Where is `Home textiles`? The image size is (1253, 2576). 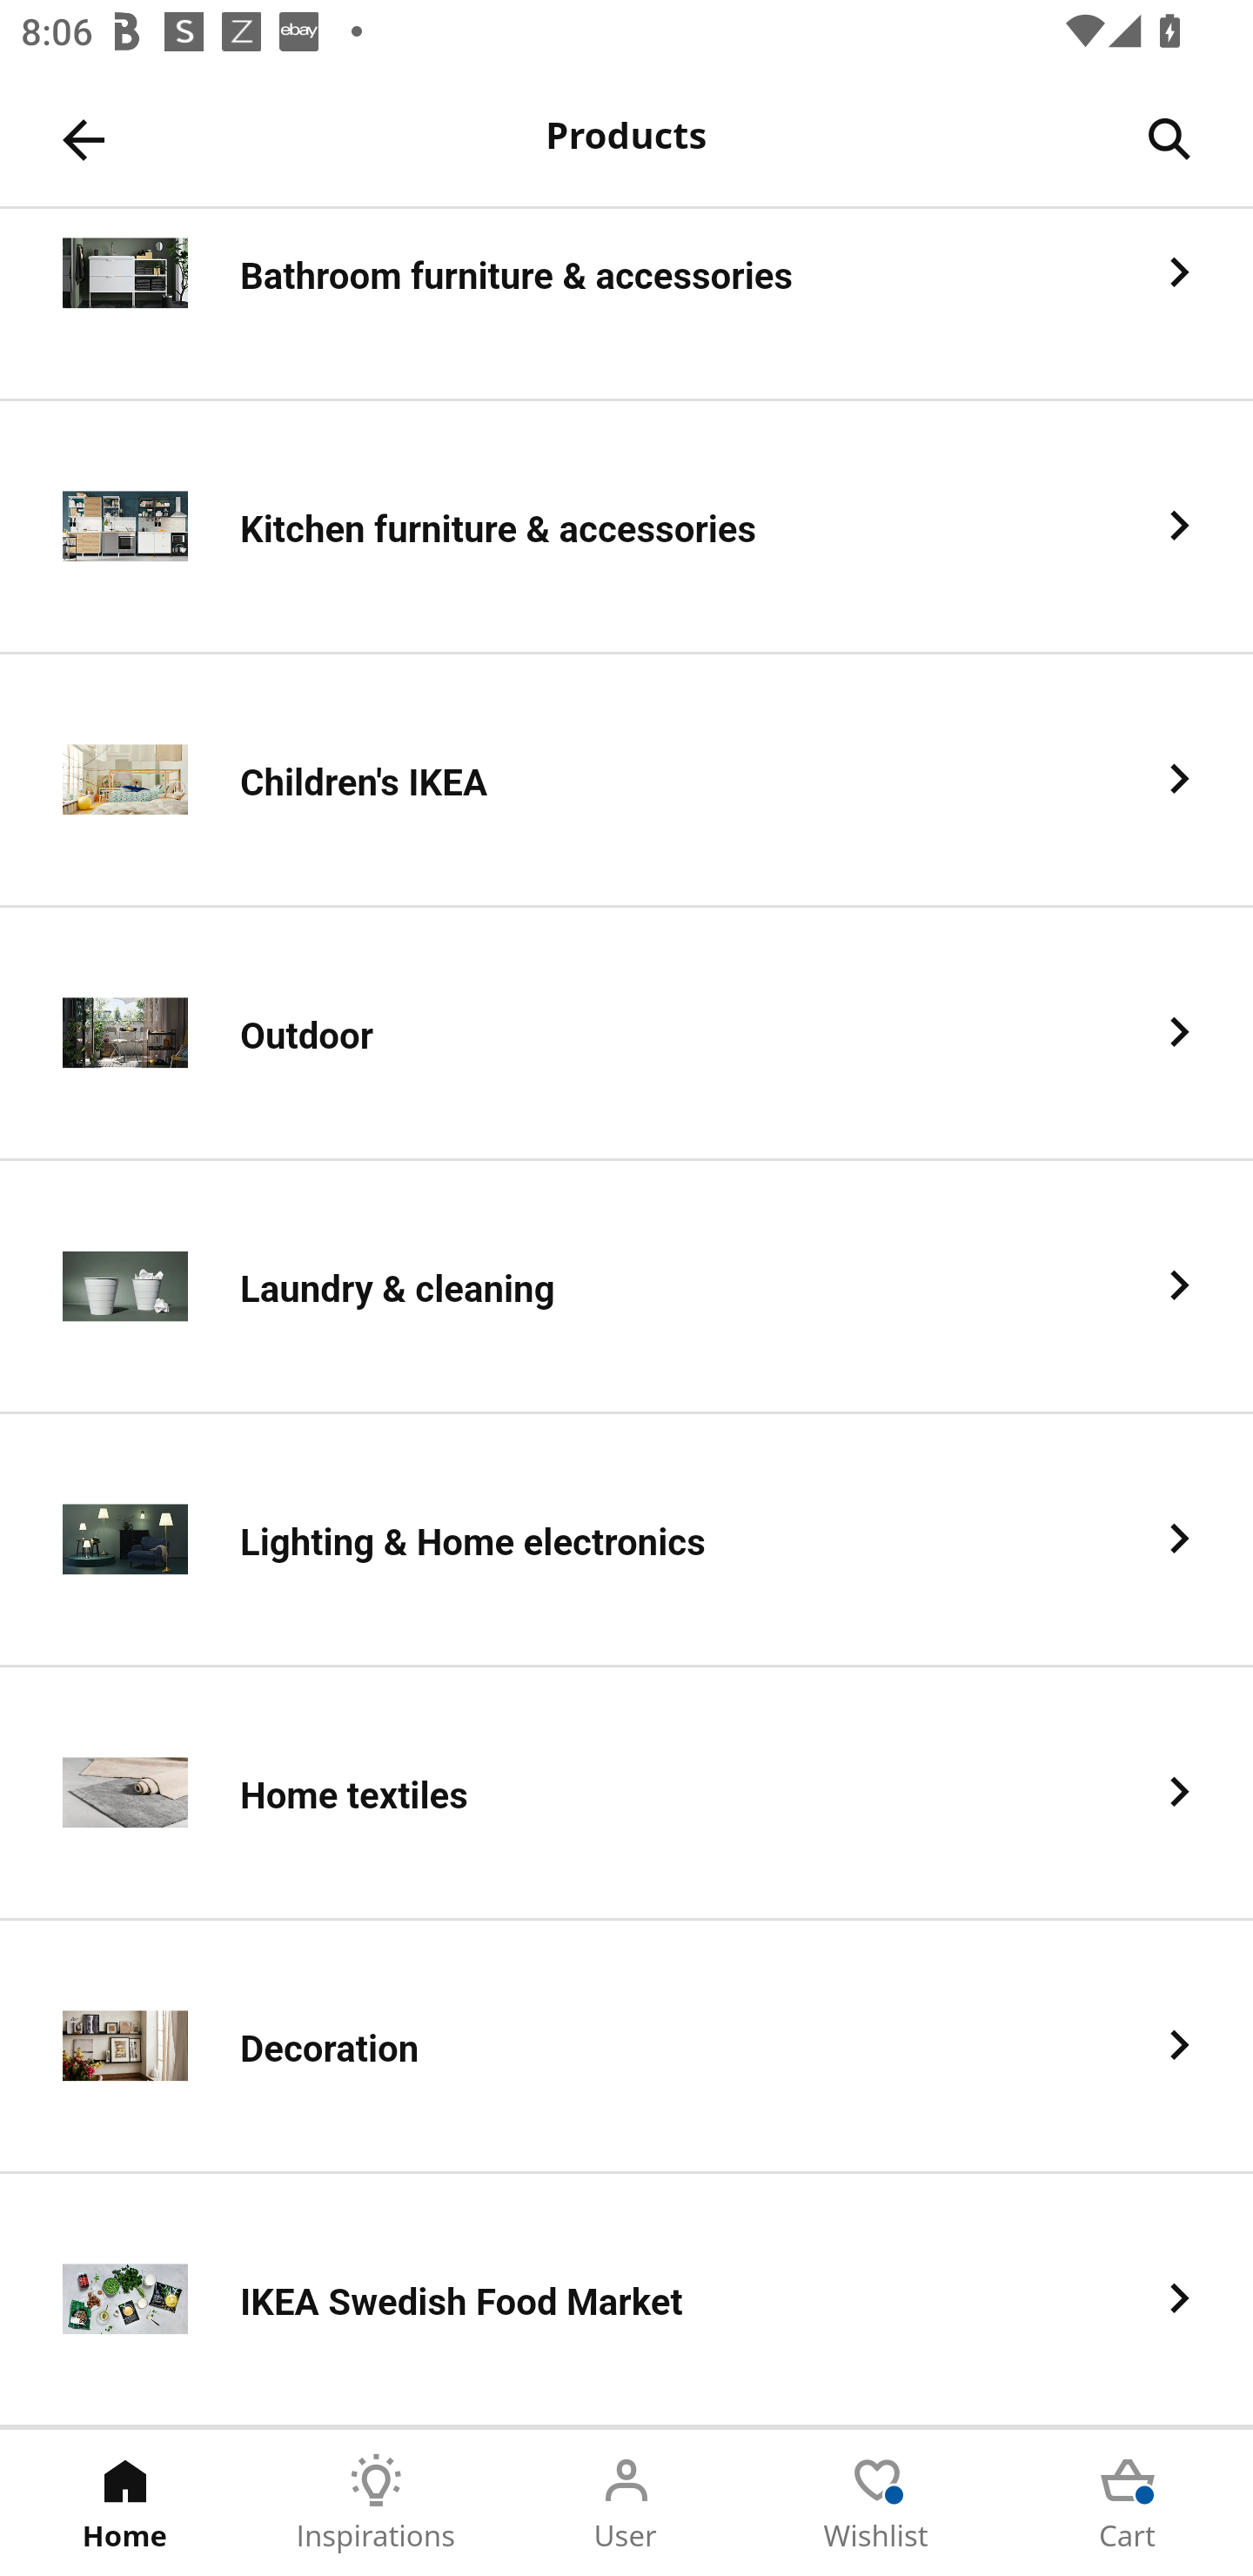 Home textiles is located at coordinates (626, 1794).